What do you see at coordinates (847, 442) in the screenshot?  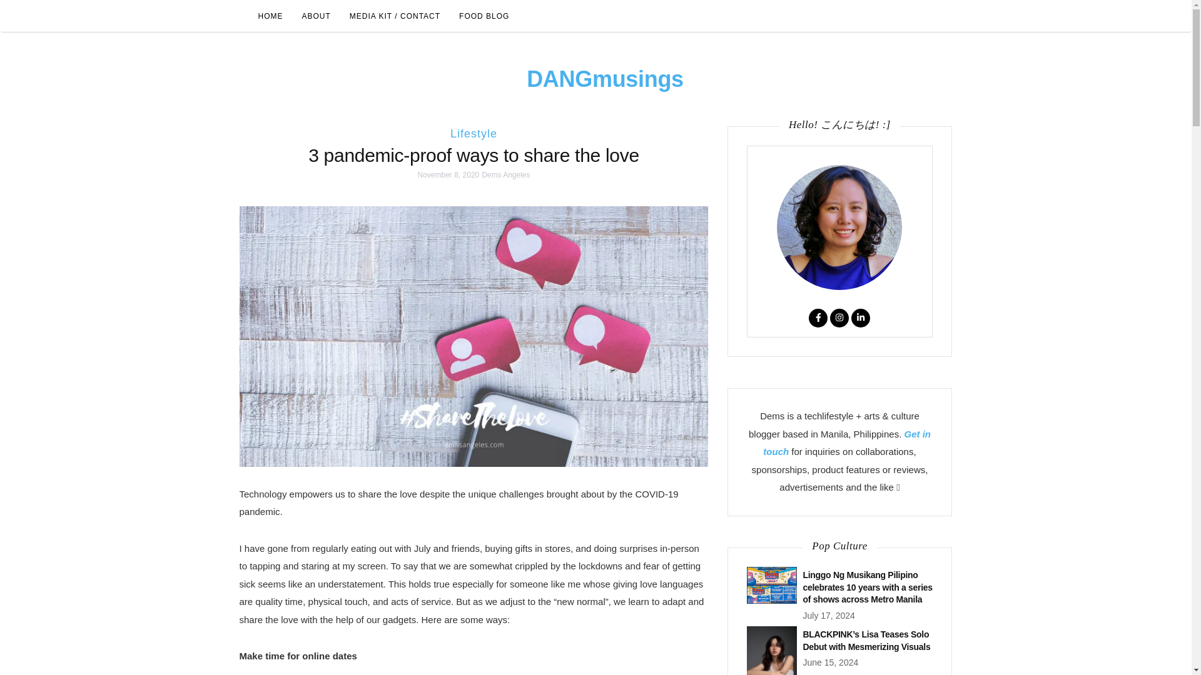 I see `Get in touch` at bounding box center [847, 442].